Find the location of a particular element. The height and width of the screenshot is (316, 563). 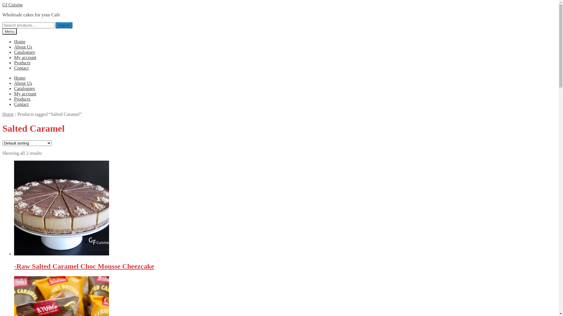

My account is located at coordinates (25, 57).